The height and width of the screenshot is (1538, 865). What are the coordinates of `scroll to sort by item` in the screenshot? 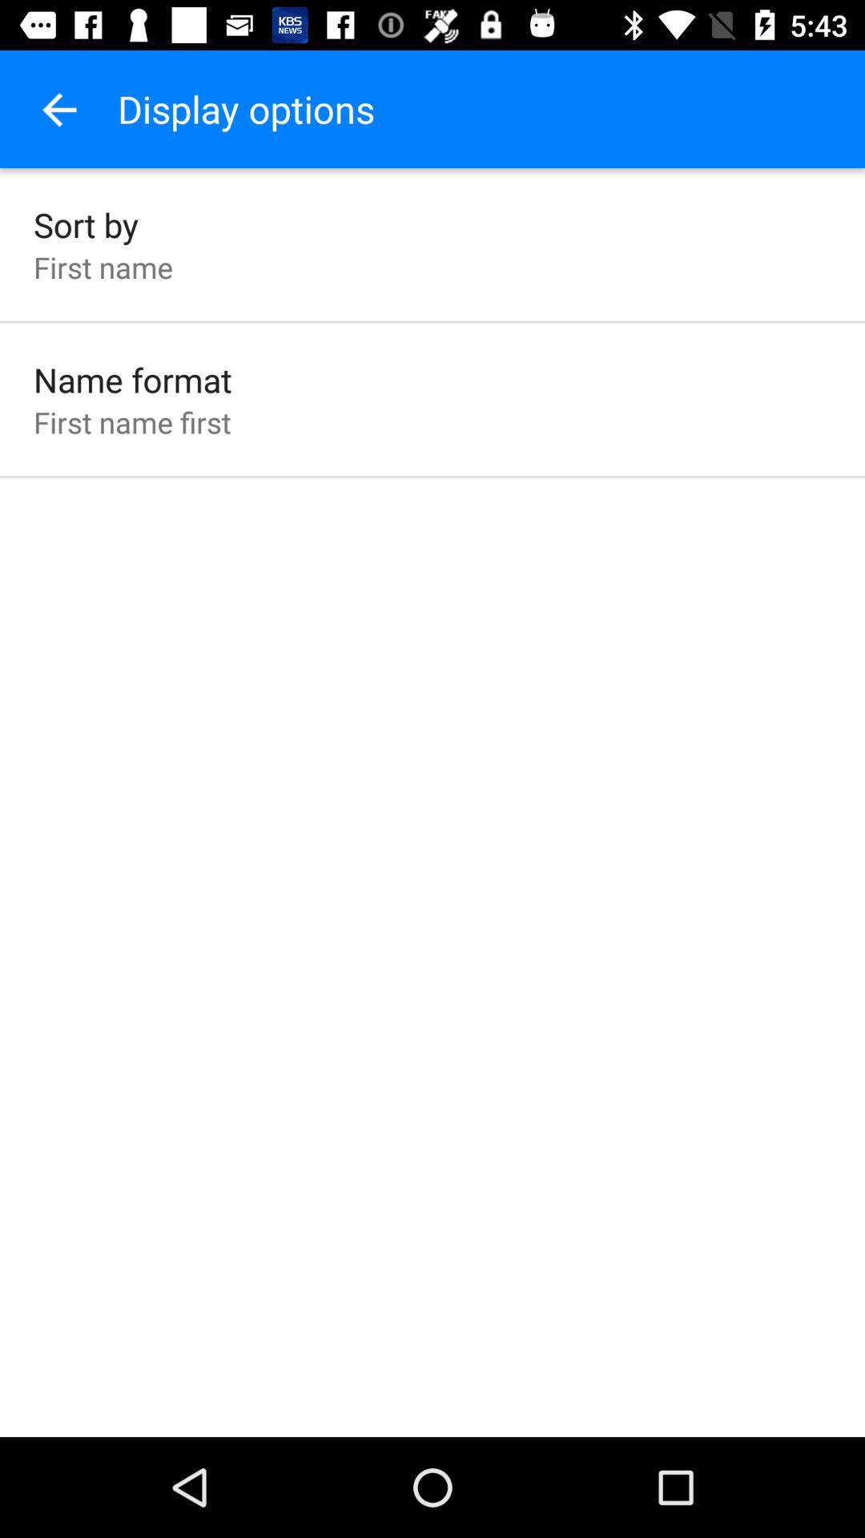 It's located at (86, 224).